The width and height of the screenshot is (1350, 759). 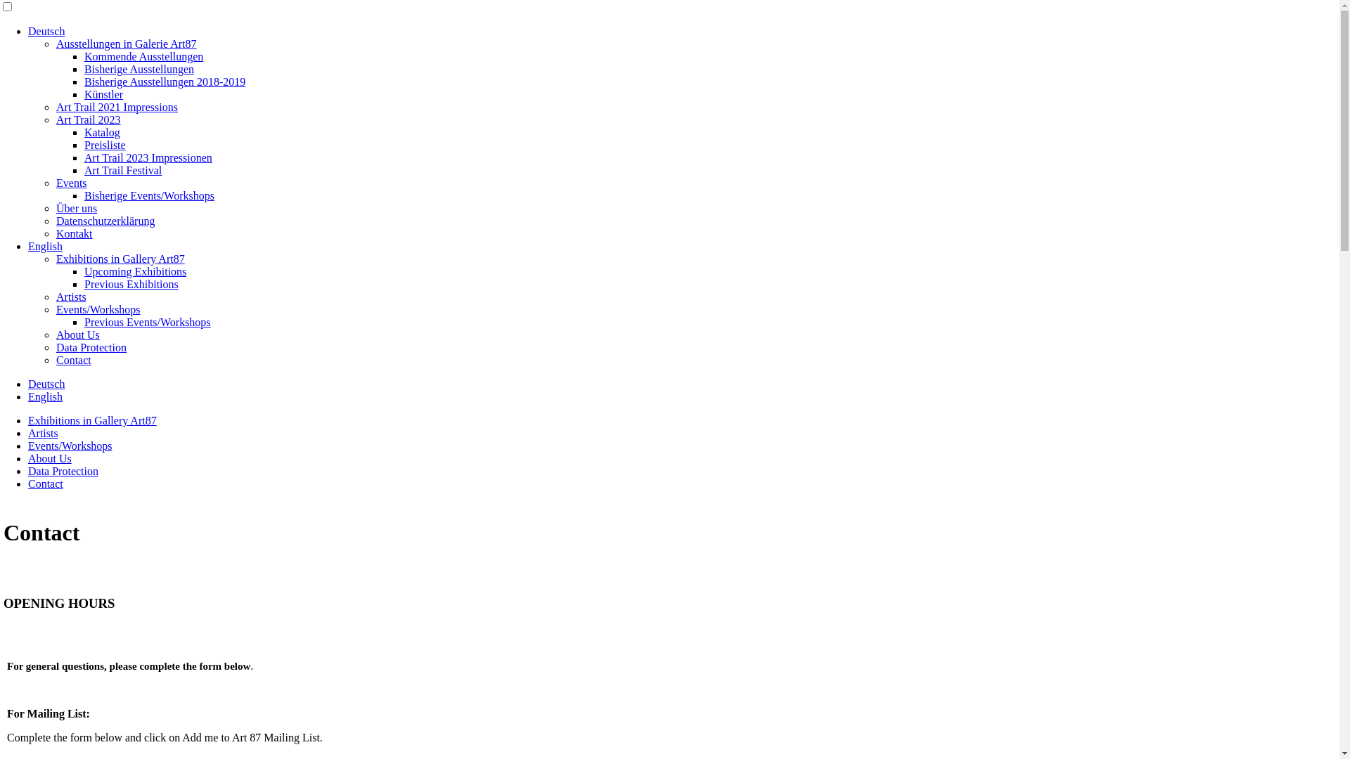 What do you see at coordinates (149, 195) in the screenshot?
I see `Bisherige Events/Workshops` at bounding box center [149, 195].